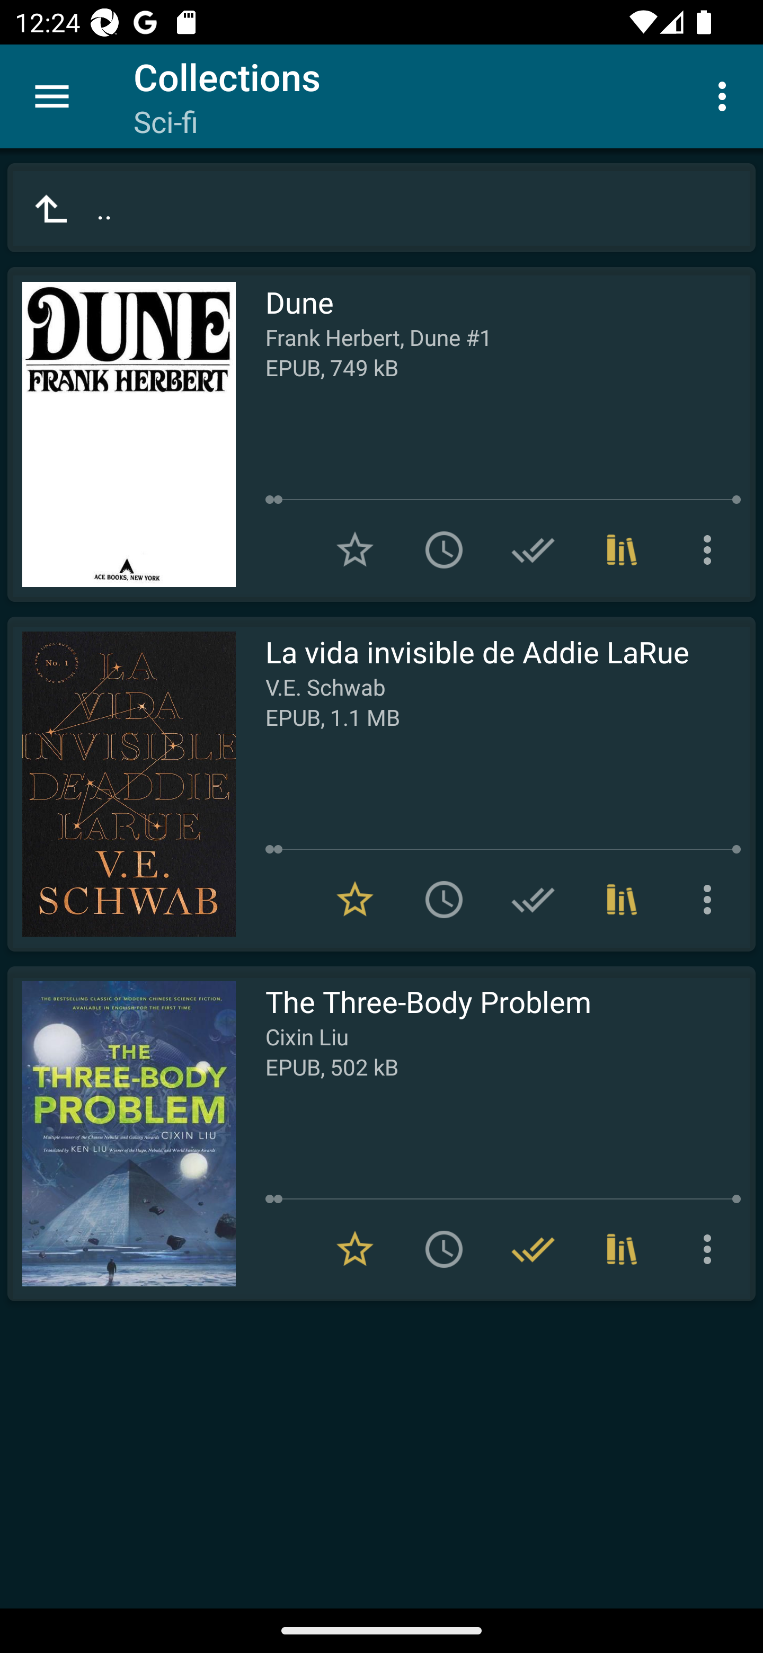 Image resolution: width=763 pixels, height=1653 pixels. I want to click on Add to To read, so click(444, 1249).